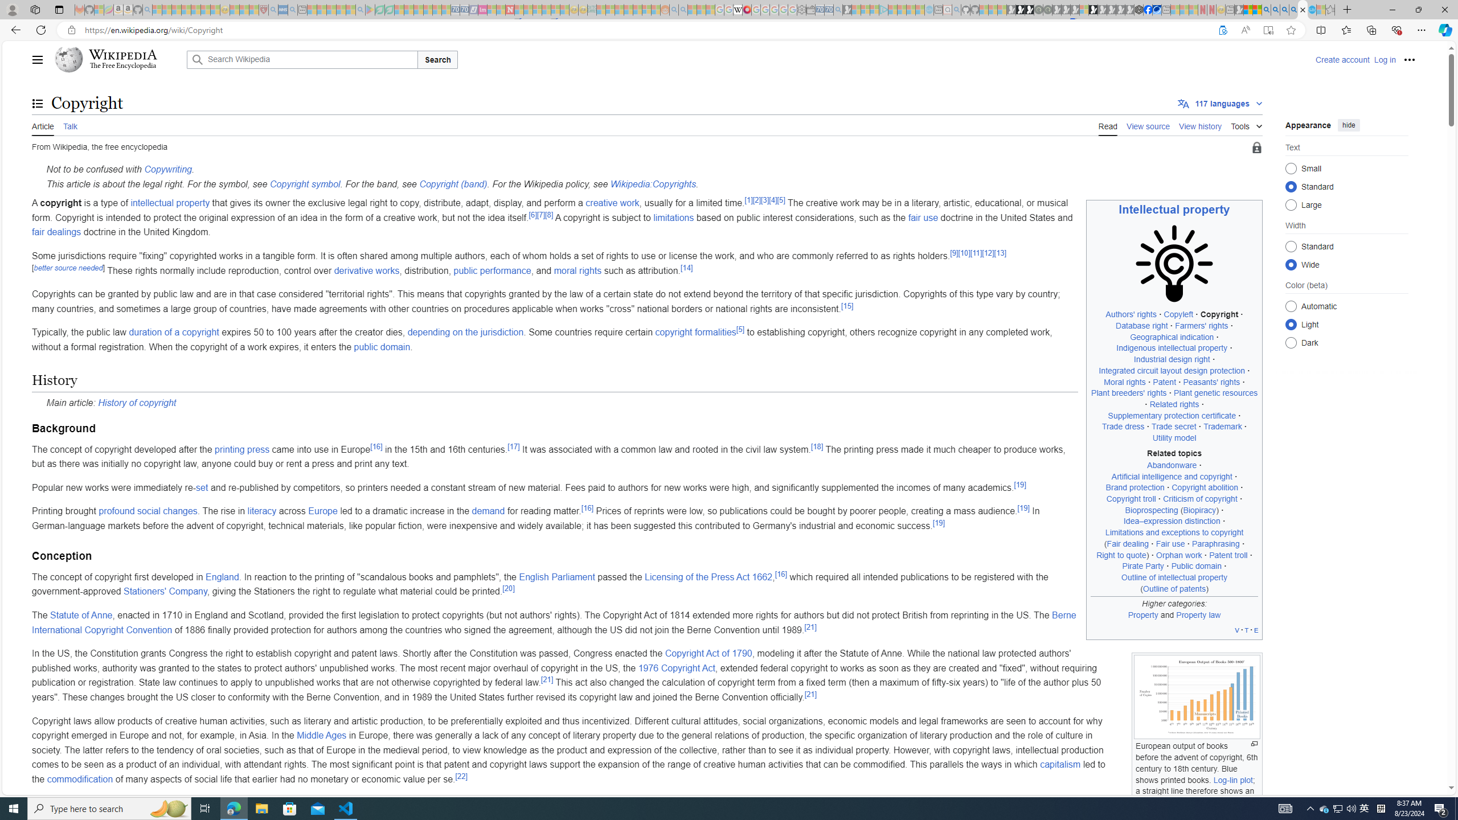 The image size is (1458, 820). Describe the element at coordinates (765, 199) in the screenshot. I see `[3]` at that location.